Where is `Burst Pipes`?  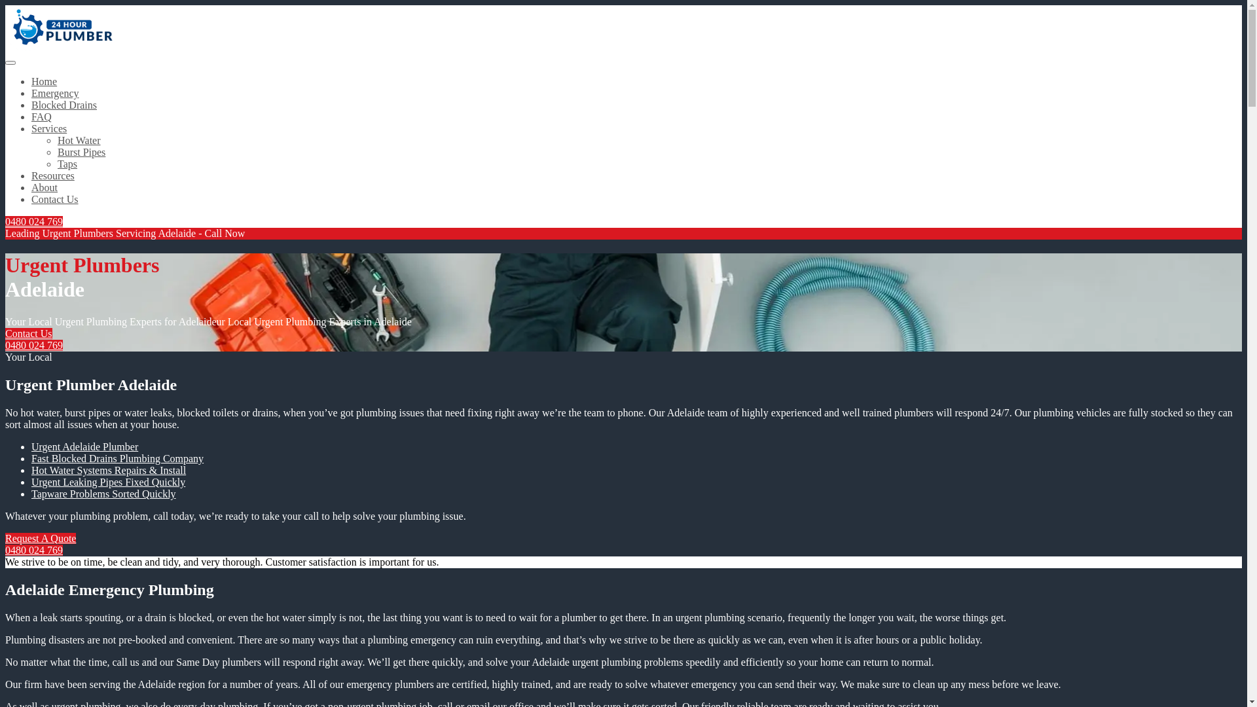
Burst Pipes is located at coordinates (81, 152).